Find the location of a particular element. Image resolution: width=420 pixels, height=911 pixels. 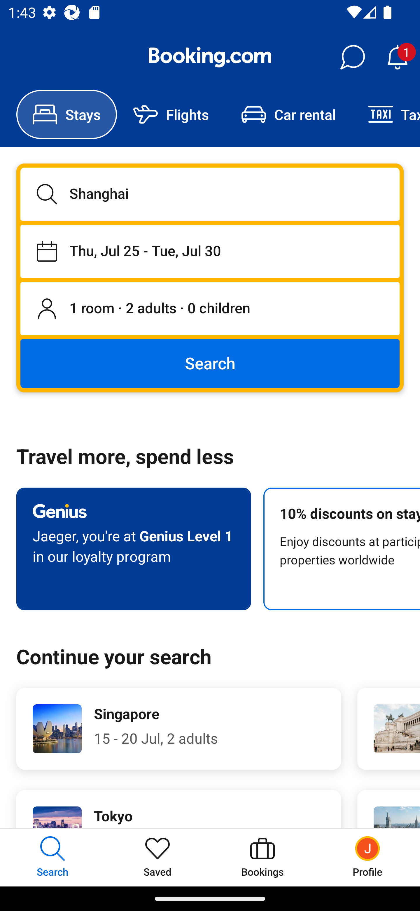

Car rental is located at coordinates (288, 114).